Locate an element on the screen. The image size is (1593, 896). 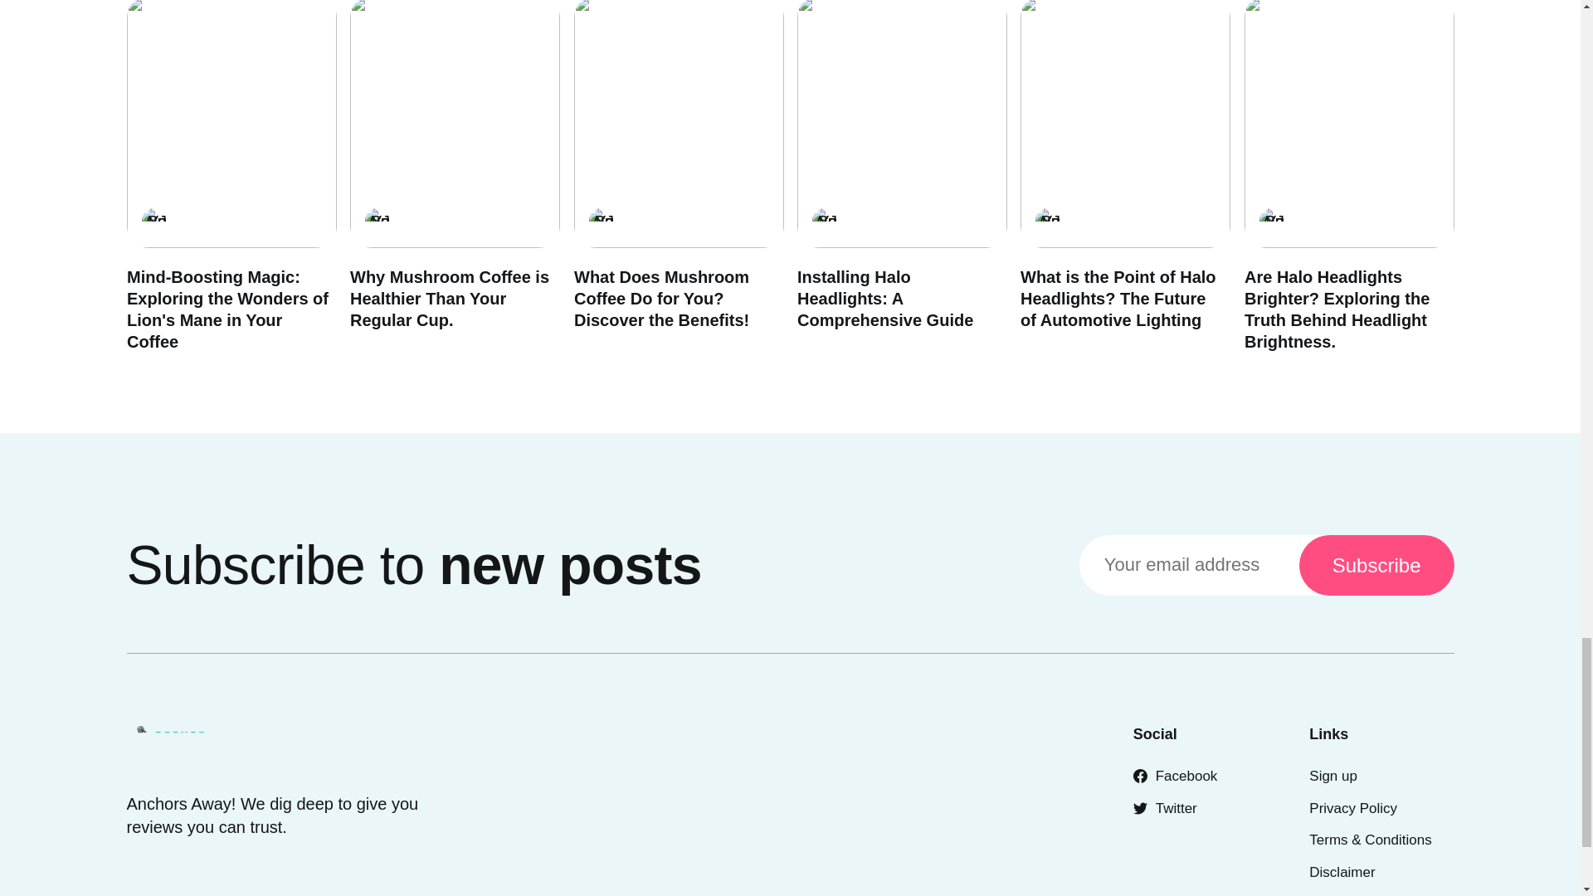
Twitter is located at coordinates (1165, 808).